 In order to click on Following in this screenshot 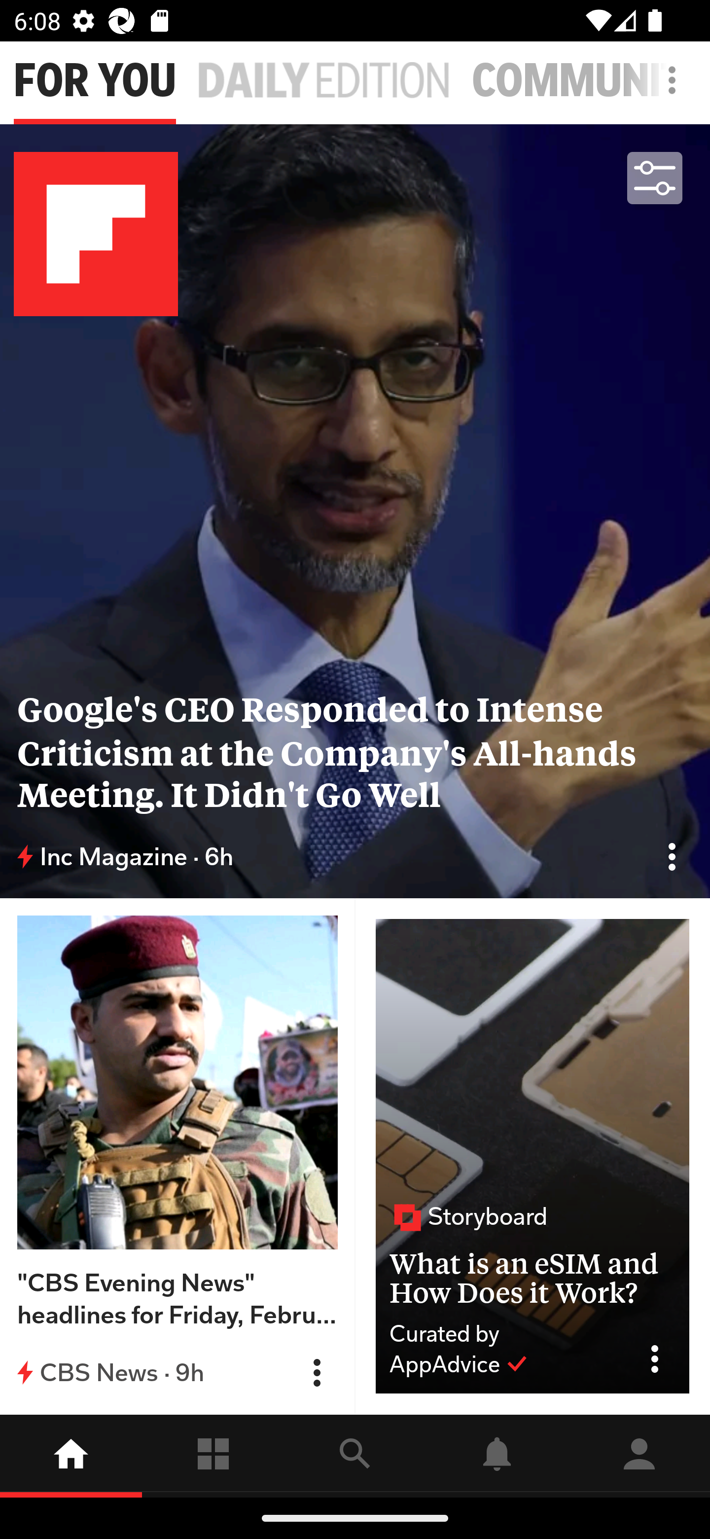, I will do `click(213, 1456)`.